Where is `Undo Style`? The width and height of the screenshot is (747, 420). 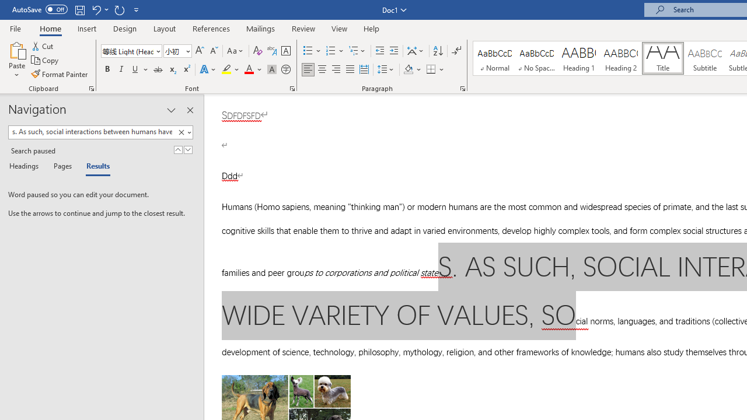
Undo Style is located at coordinates (96, 9).